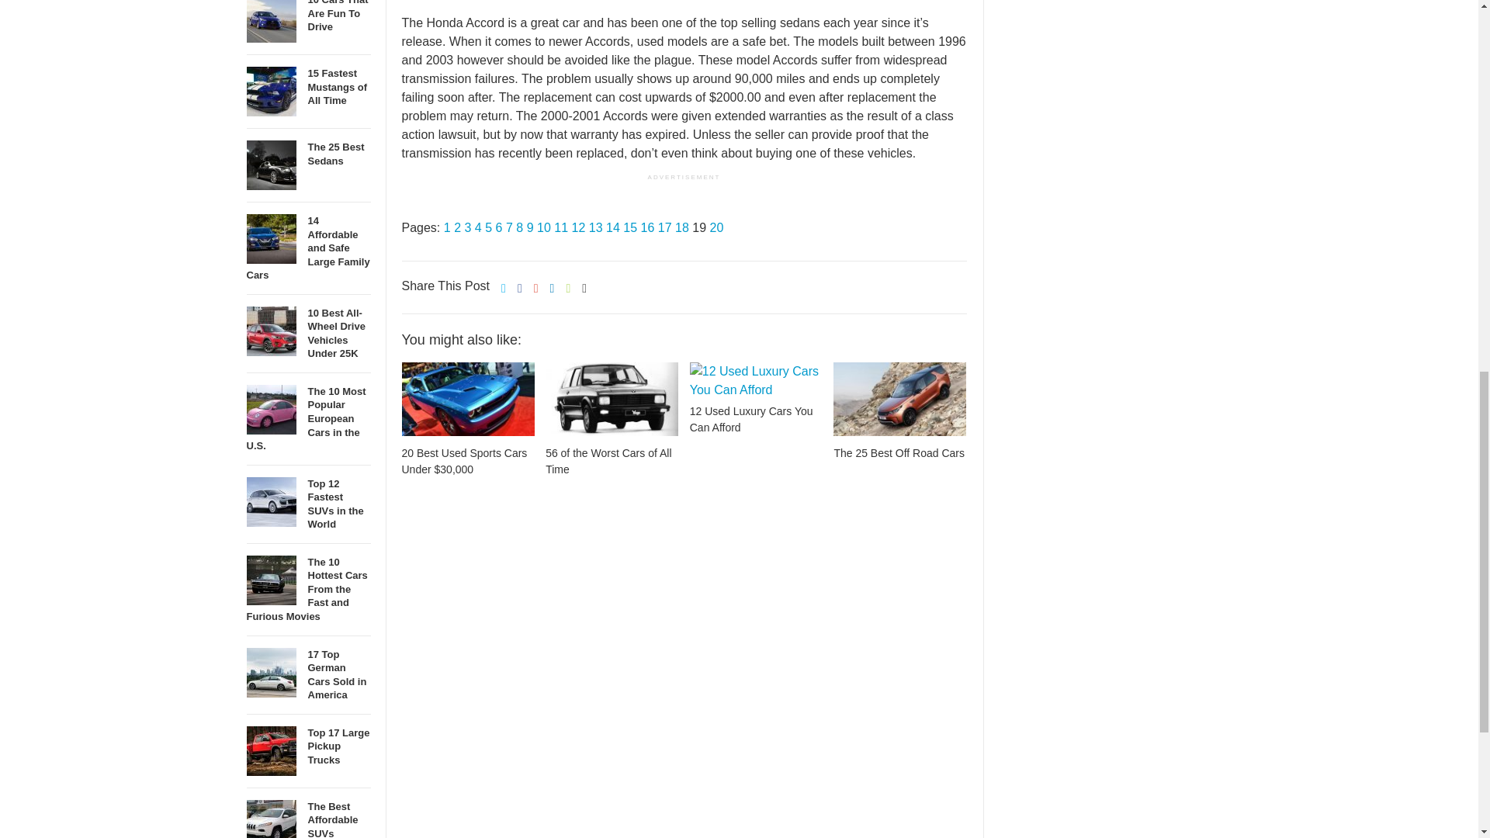 This screenshot has height=838, width=1490. Describe the element at coordinates (630, 228) in the screenshot. I see `15` at that location.